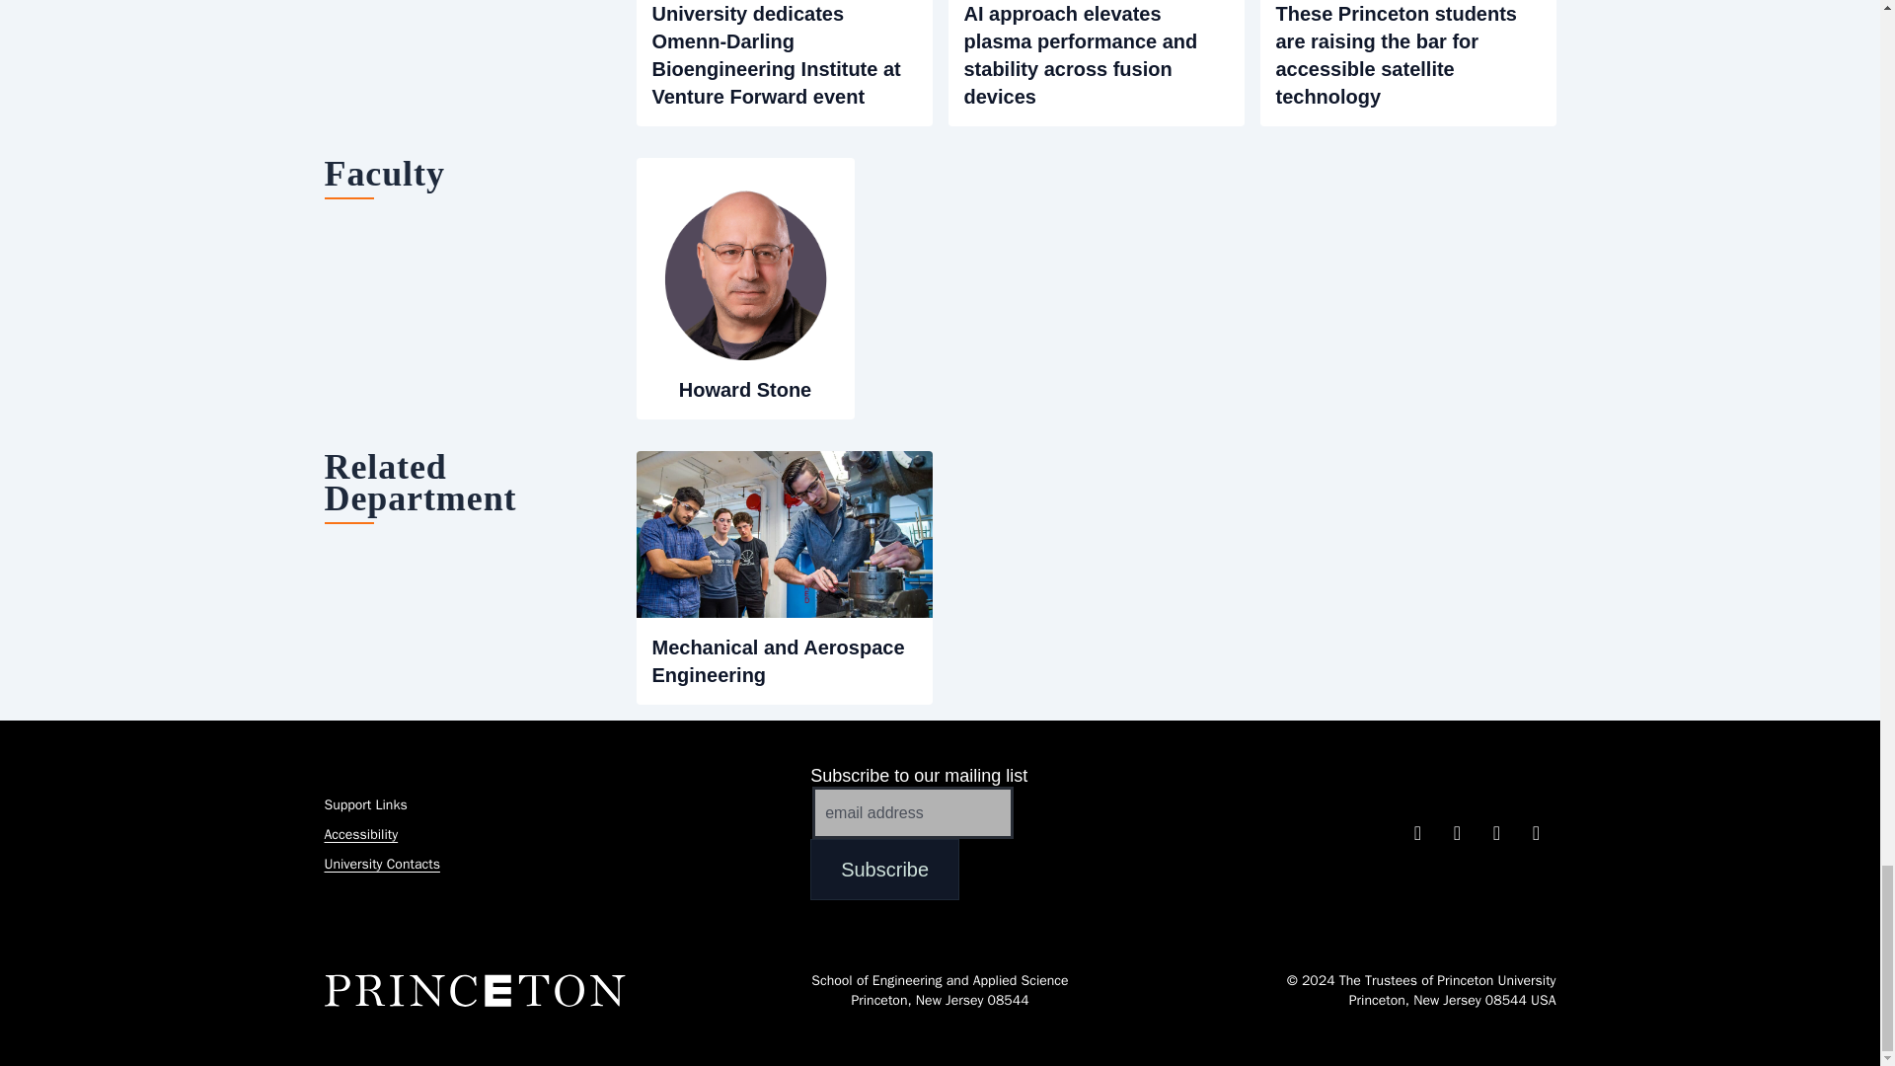 This screenshot has height=1066, width=1895. Describe the element at coordinates (884, 869) in the screenshot. I see `Subscribe` at that location.